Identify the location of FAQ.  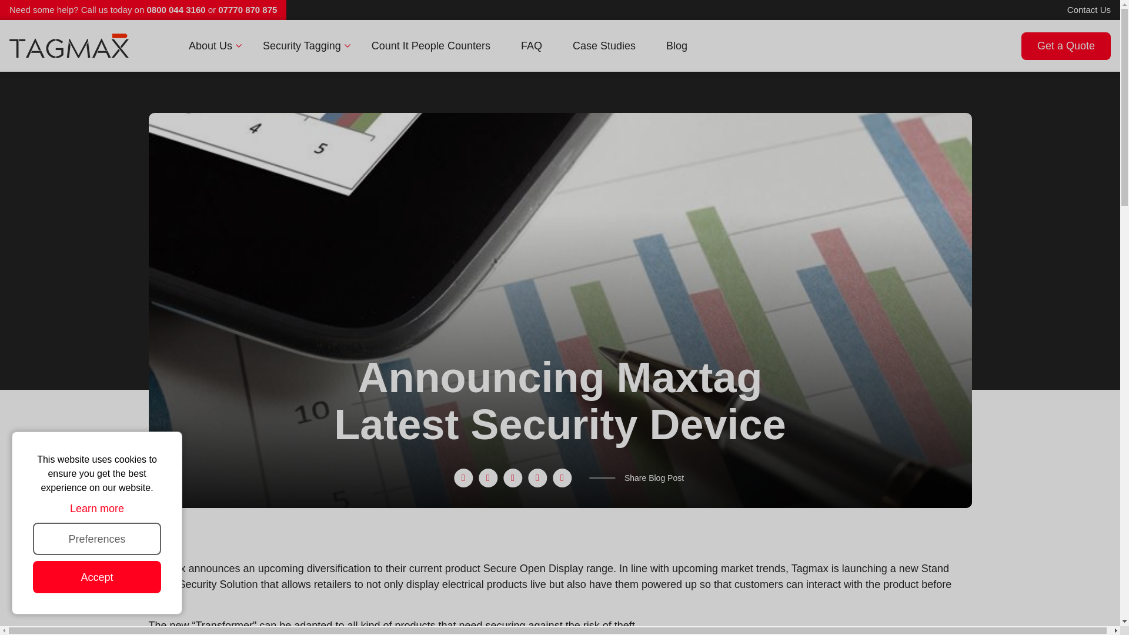
(532, 46).